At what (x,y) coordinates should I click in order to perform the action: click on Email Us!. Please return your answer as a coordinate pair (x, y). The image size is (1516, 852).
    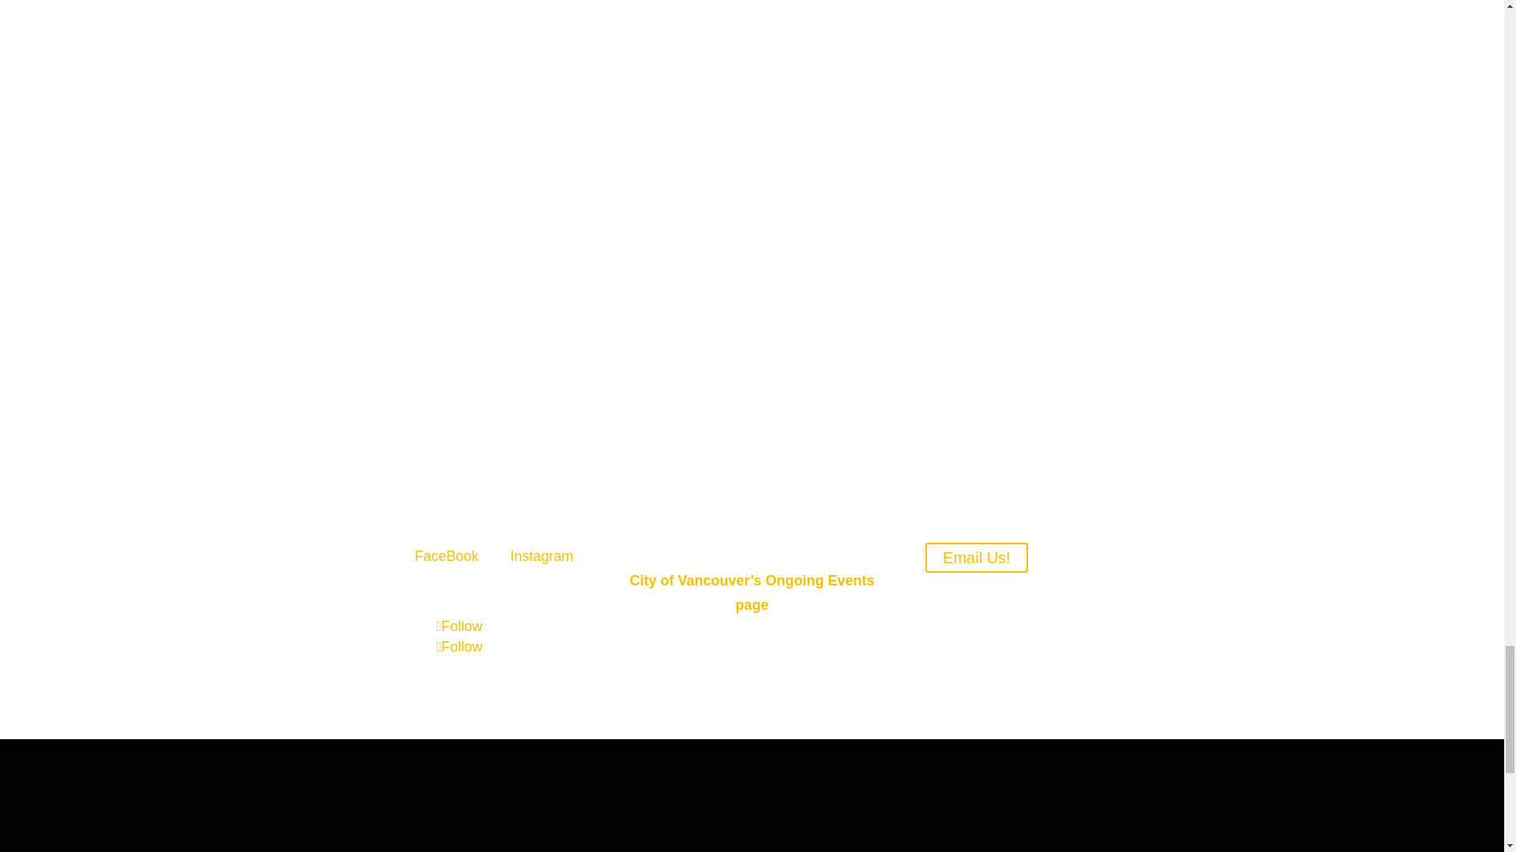
    Looking at the image, I should click on (976, 557).